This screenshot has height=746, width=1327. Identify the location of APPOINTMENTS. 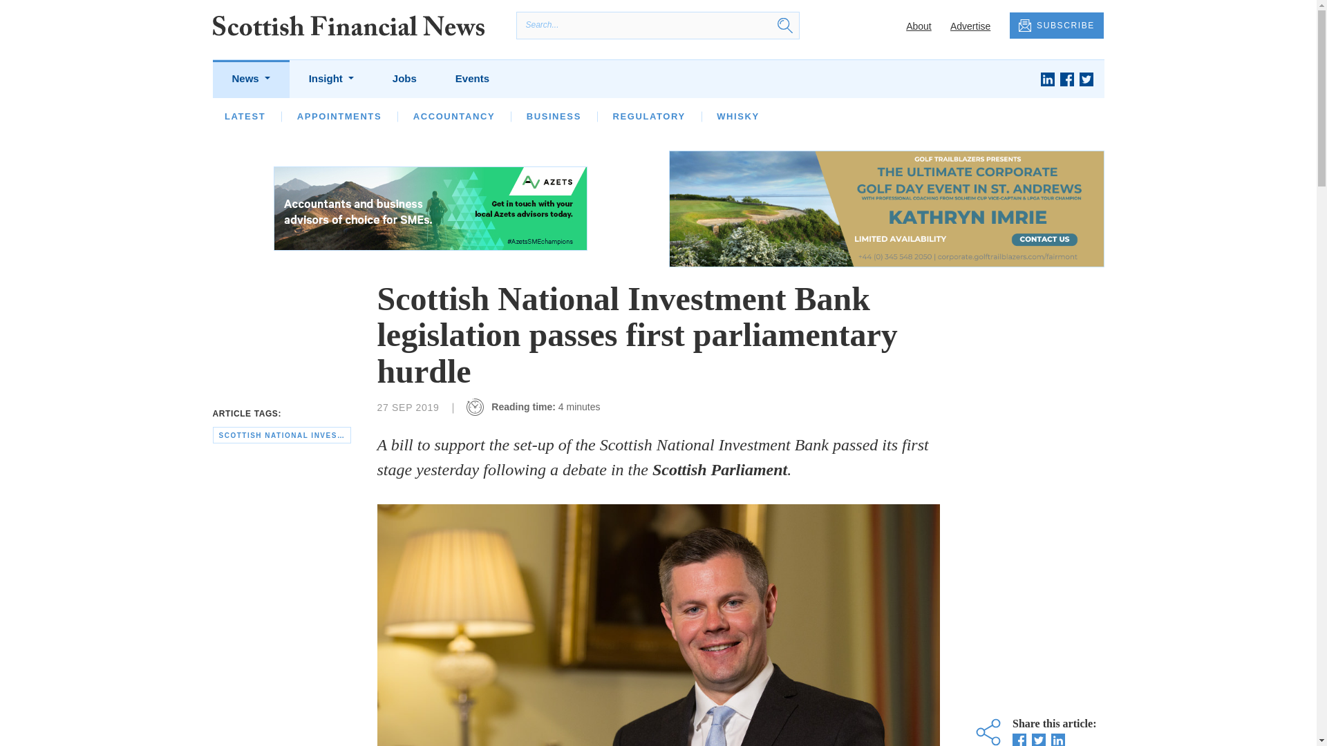
(339, 116).